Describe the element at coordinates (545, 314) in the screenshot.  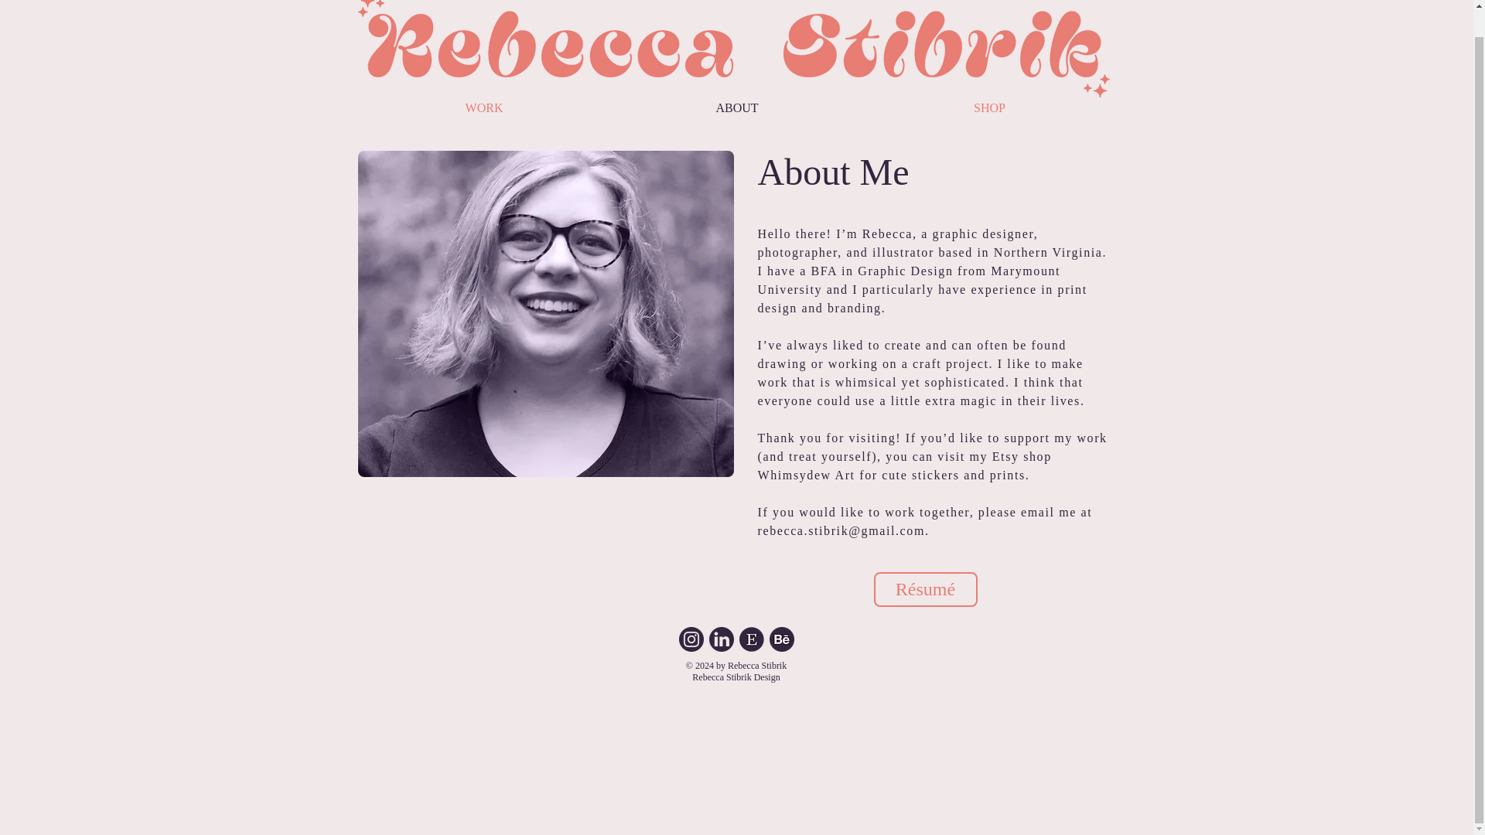
I see `About Me Picture.jpg` at that location.